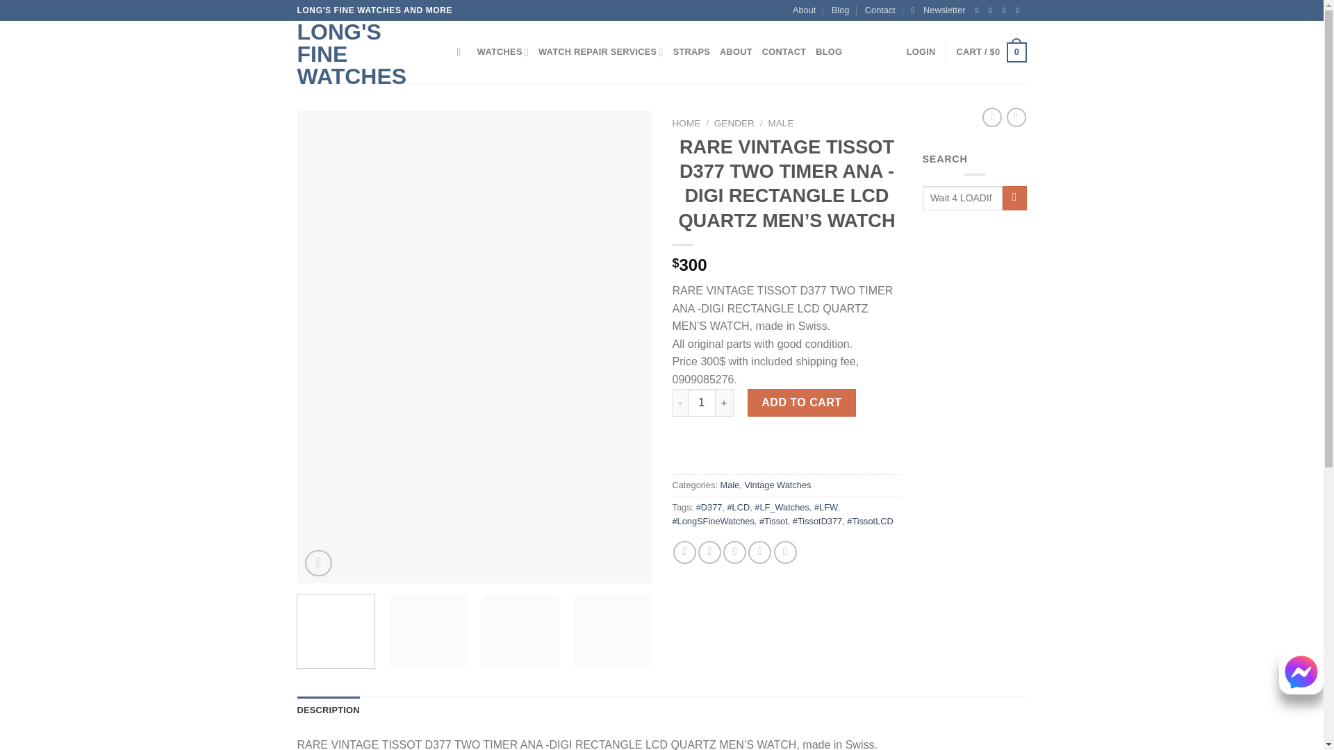 This screenshot has width=1334, height=750. What do you see at coordinates (803, 10) in the screenshot?
I see `About` at bounding box center [803, 10].